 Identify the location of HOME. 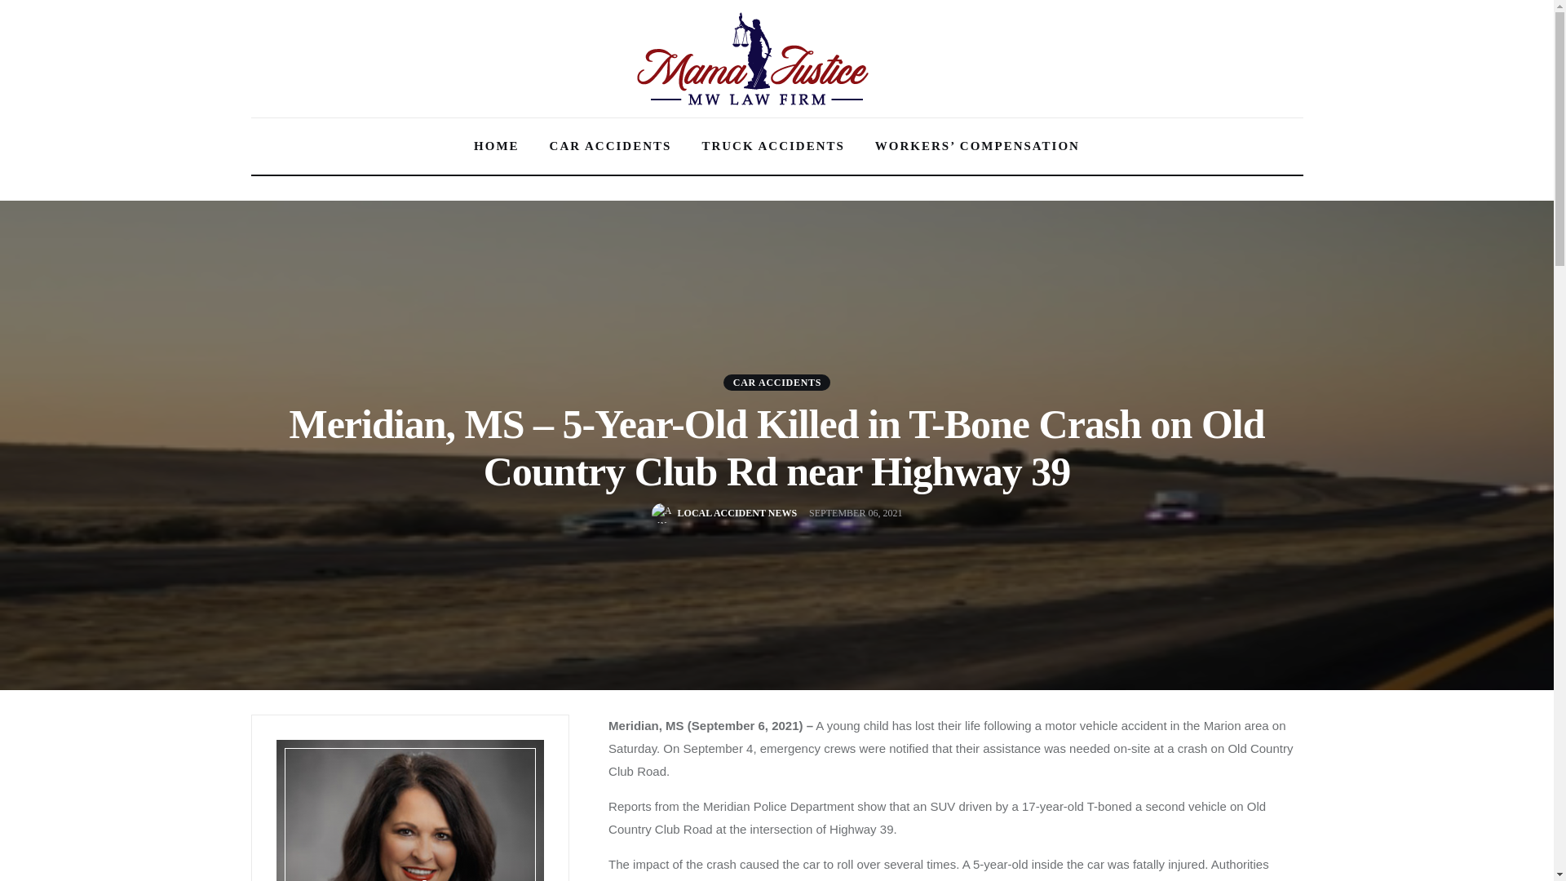
(497, 147).